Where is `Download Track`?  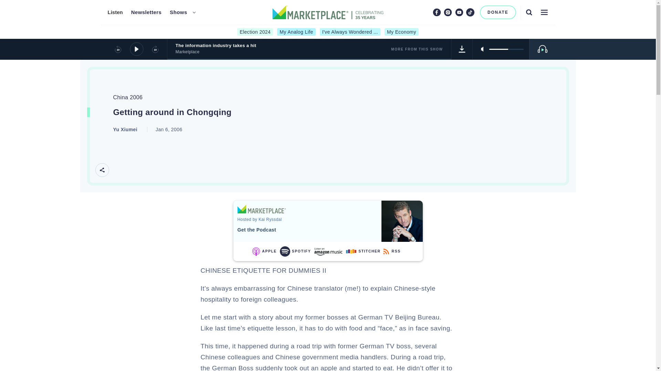
Download Track is located at coordinates (462, 49).